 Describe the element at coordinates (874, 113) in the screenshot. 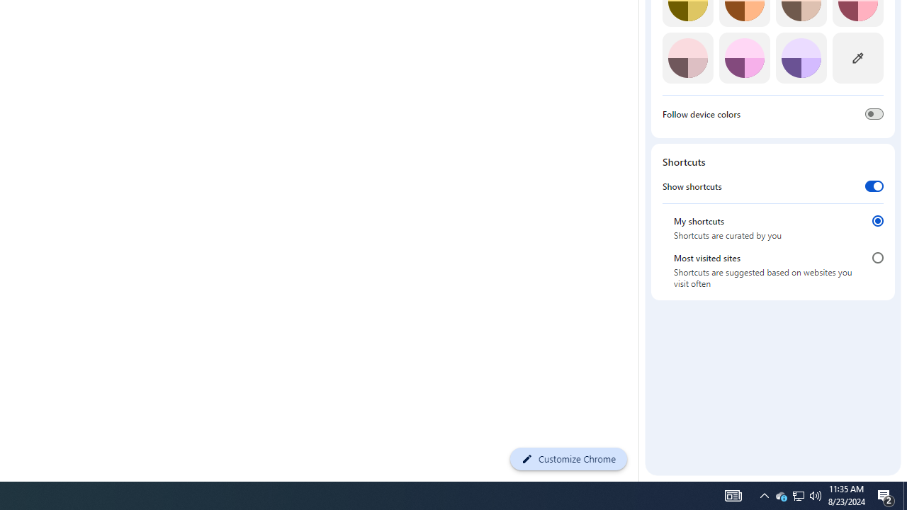

I see `Follow device colors` at that location.